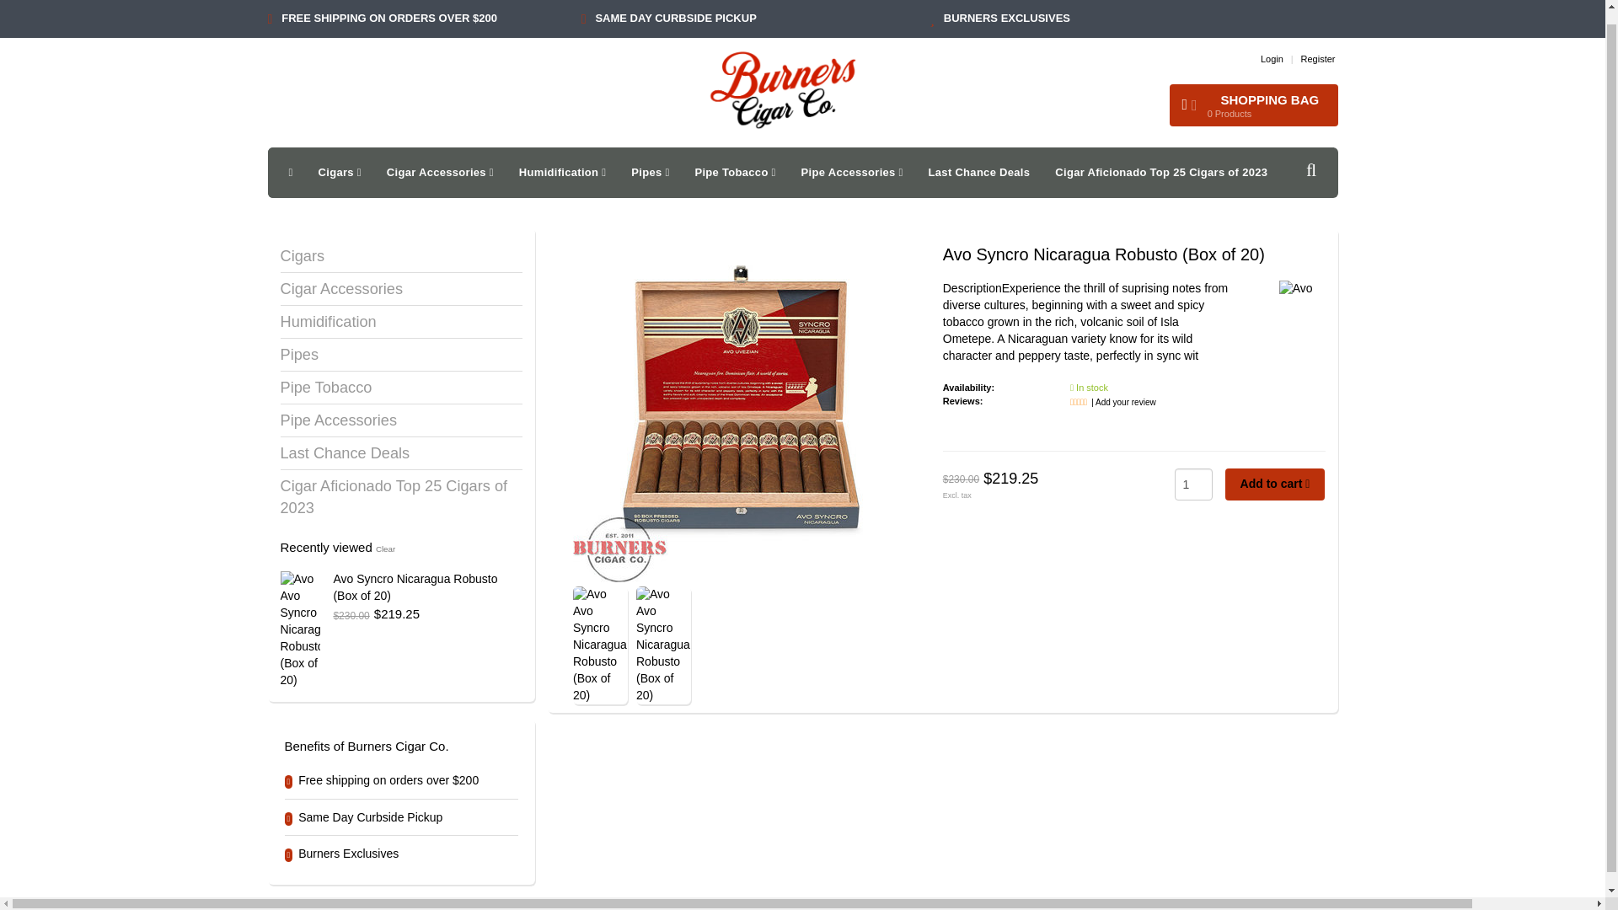 The width and height of the screenshot is (1618, 910). Describe the element at coordinates (1271, 58) in the screenshot. I see `SAME DAY CURBSIDE PICKUP` at that location.